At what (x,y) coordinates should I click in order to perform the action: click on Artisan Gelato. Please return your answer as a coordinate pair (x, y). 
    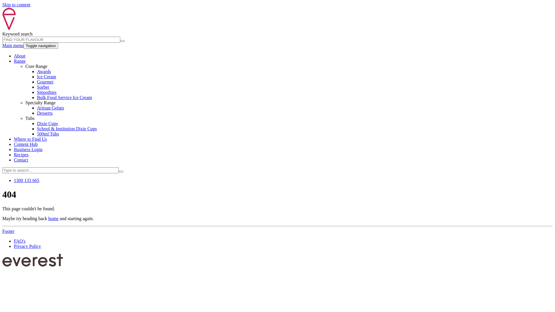
    Looking at the image, I should click on (51, 108).